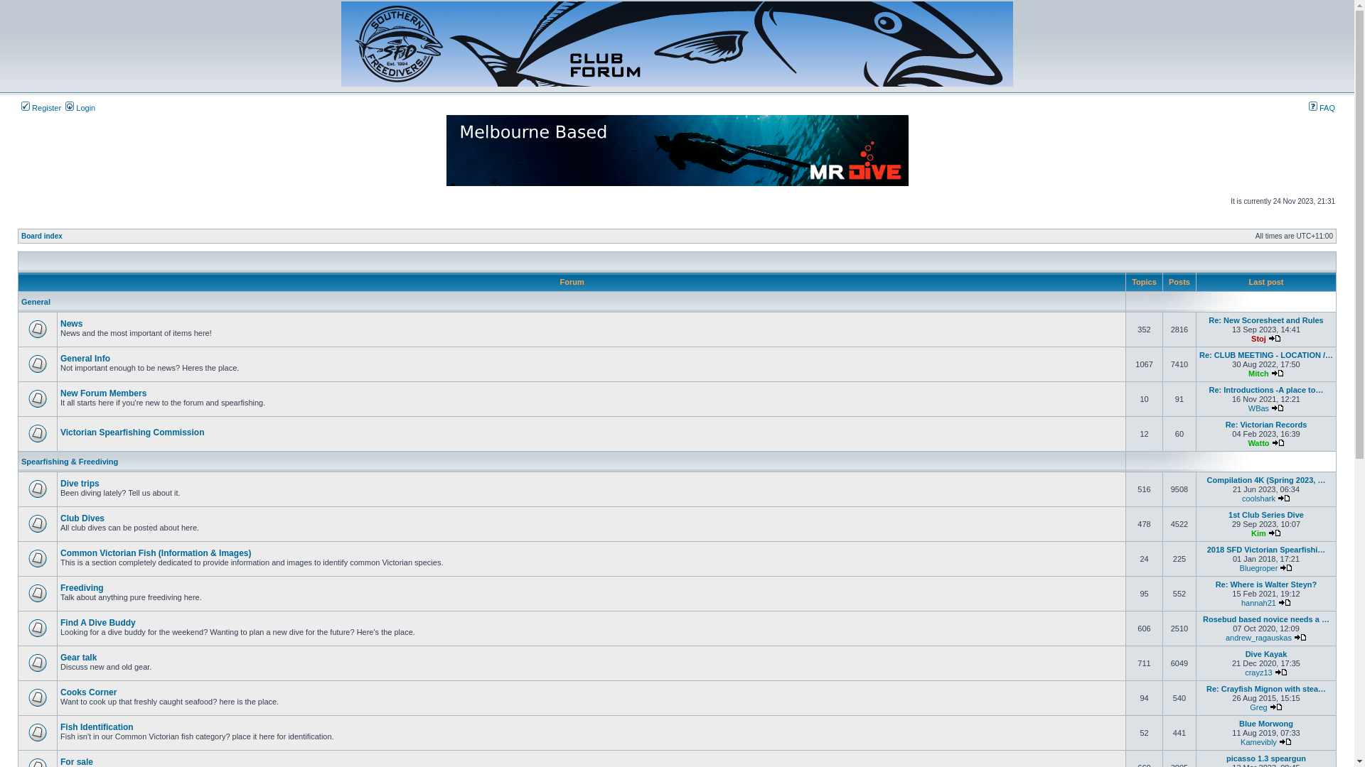 The width and height of the screenshot is (1365, 767). Describe the element at coordinates (1258, 374) in the screenshot. I see `Mitch` at that location.